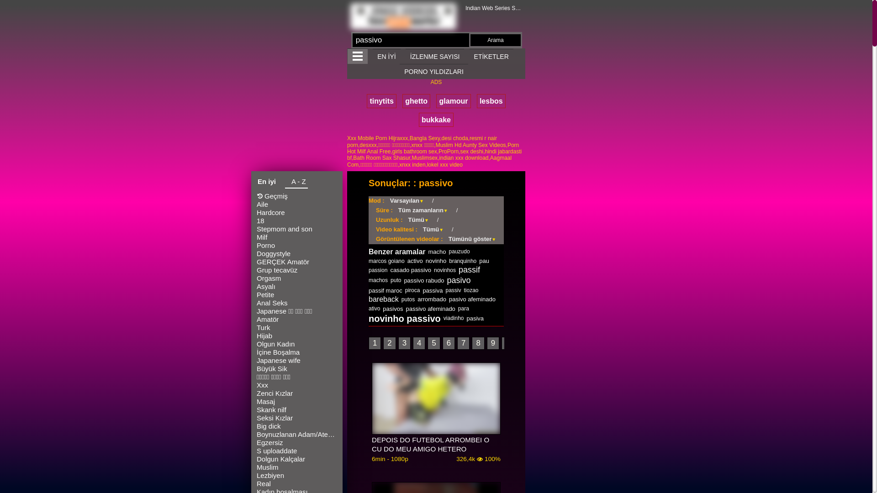  I want to click on passif maroc, so click(386, 290).